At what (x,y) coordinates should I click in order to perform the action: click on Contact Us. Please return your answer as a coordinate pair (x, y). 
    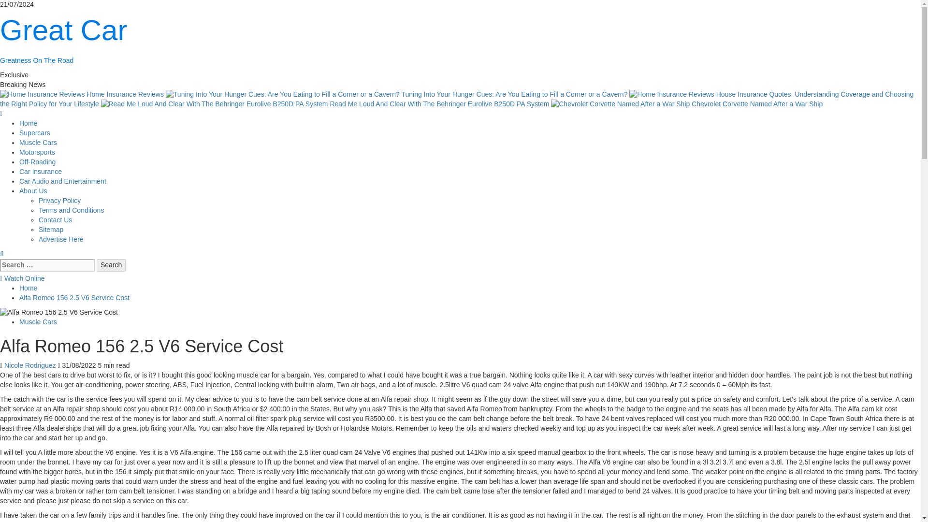
    Looking at the image, I should click on (55, 220).